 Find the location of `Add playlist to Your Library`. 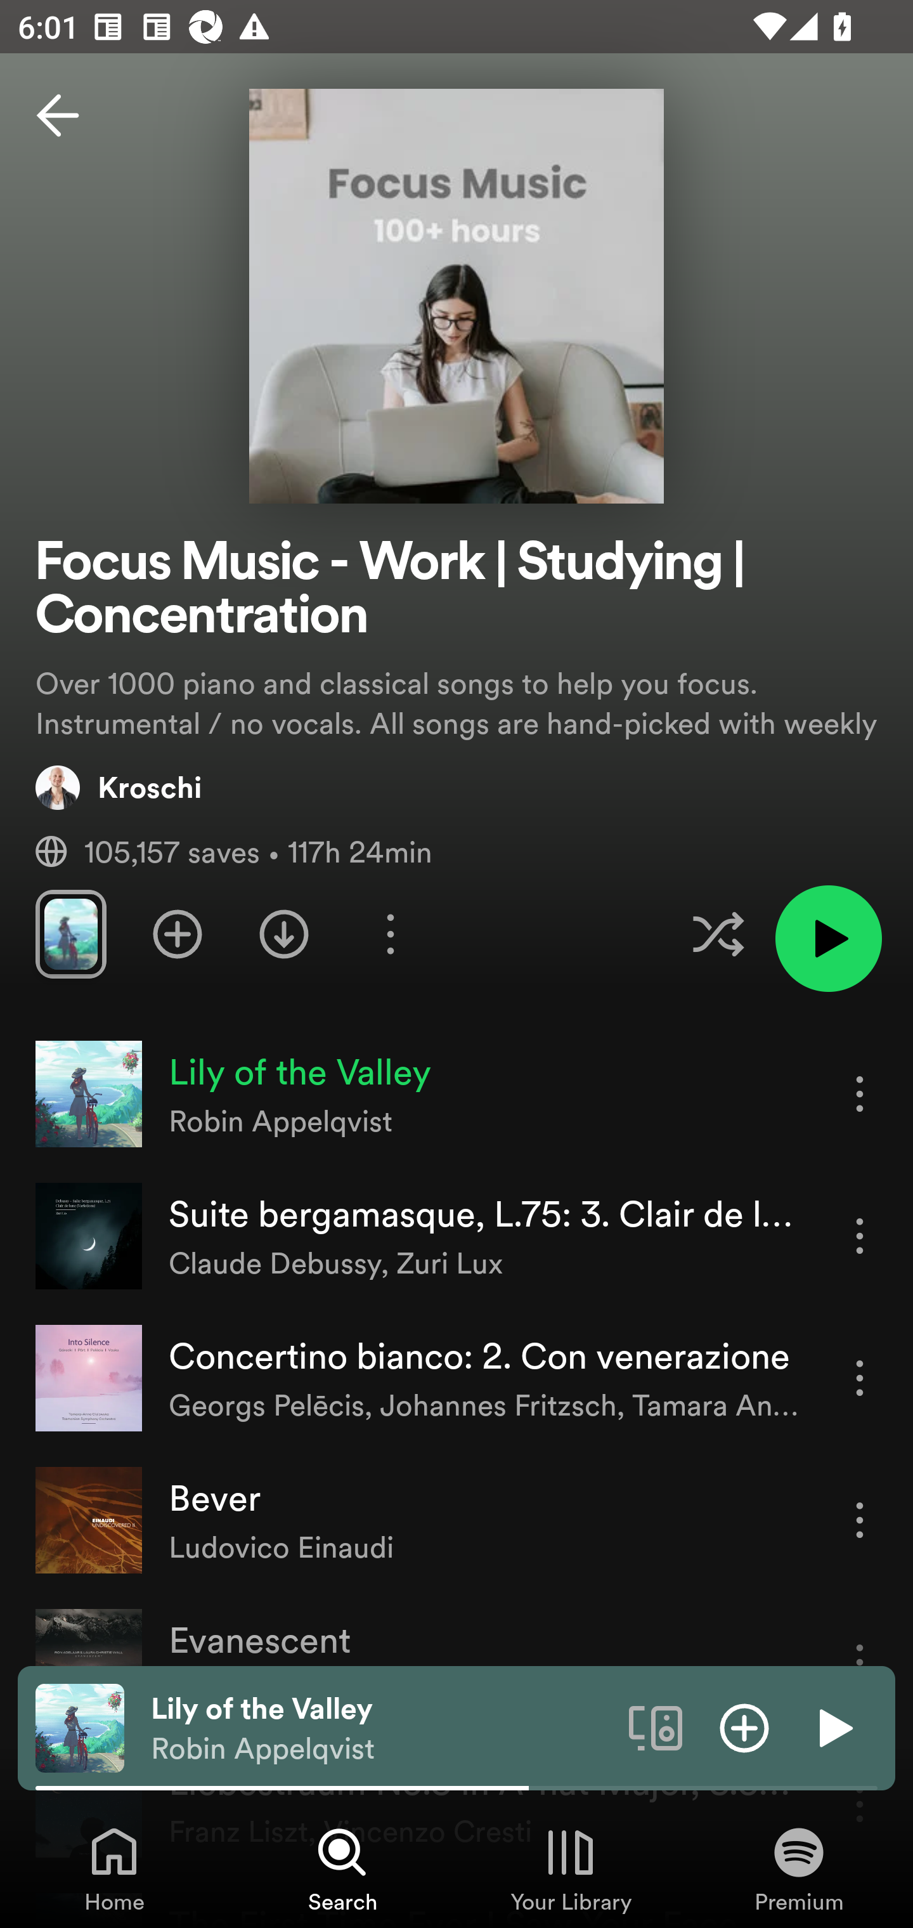

Add playlist to Your Library is located at coordinates (178, 934).